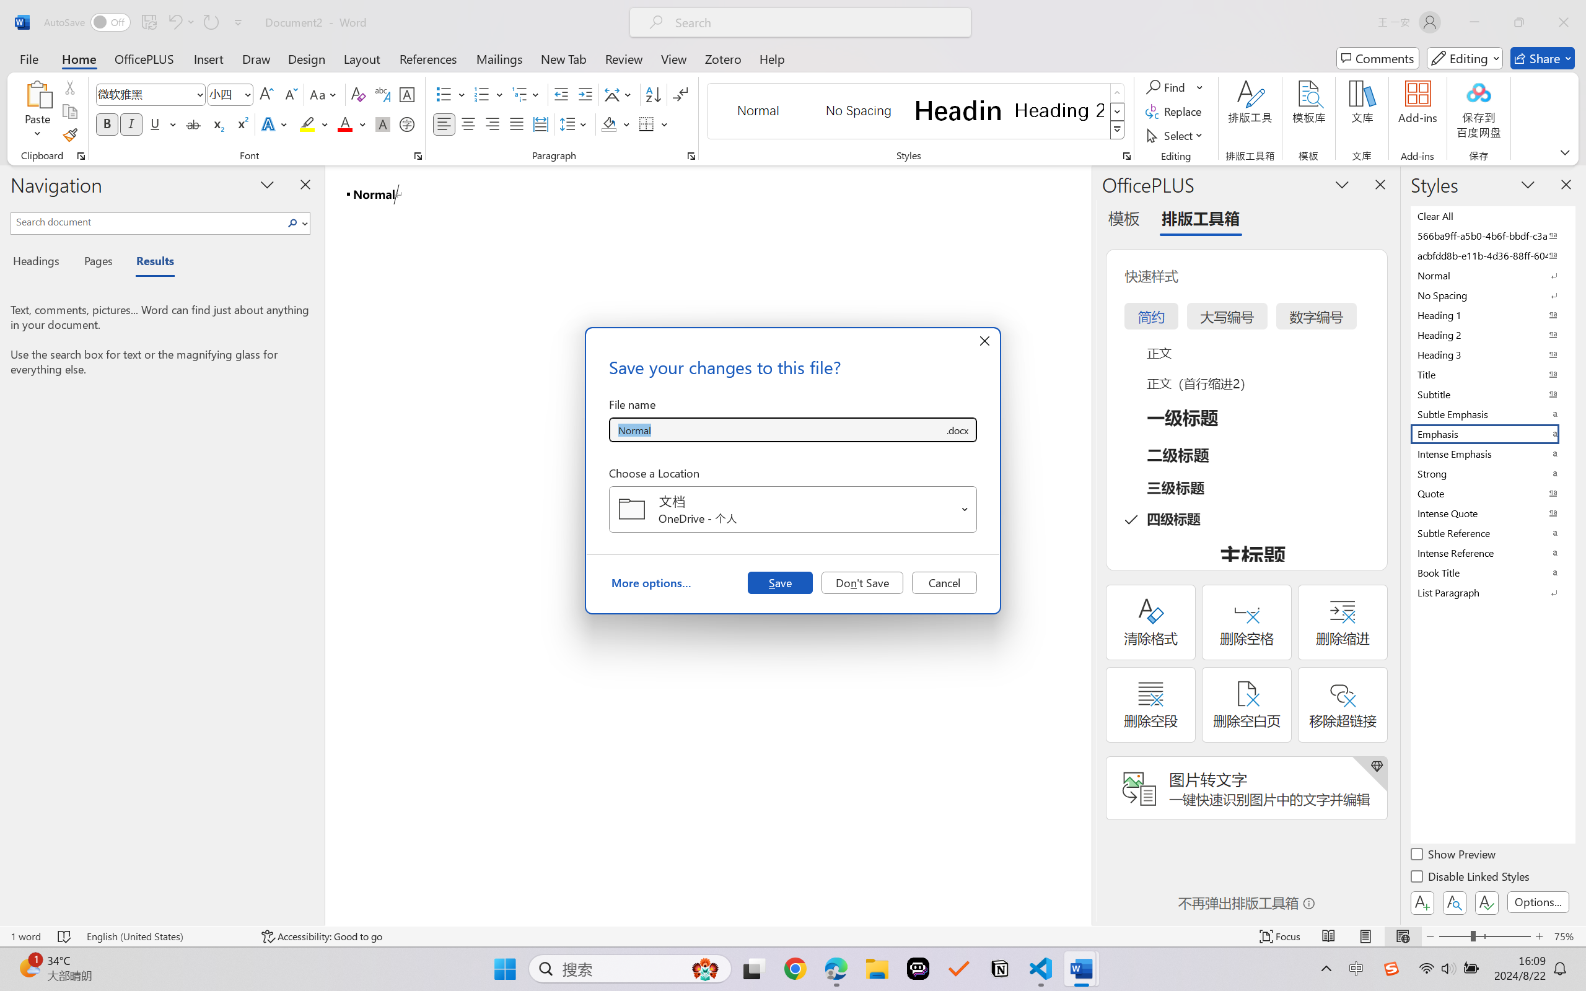  I want to click on Zoom In, so click(1540, 936).